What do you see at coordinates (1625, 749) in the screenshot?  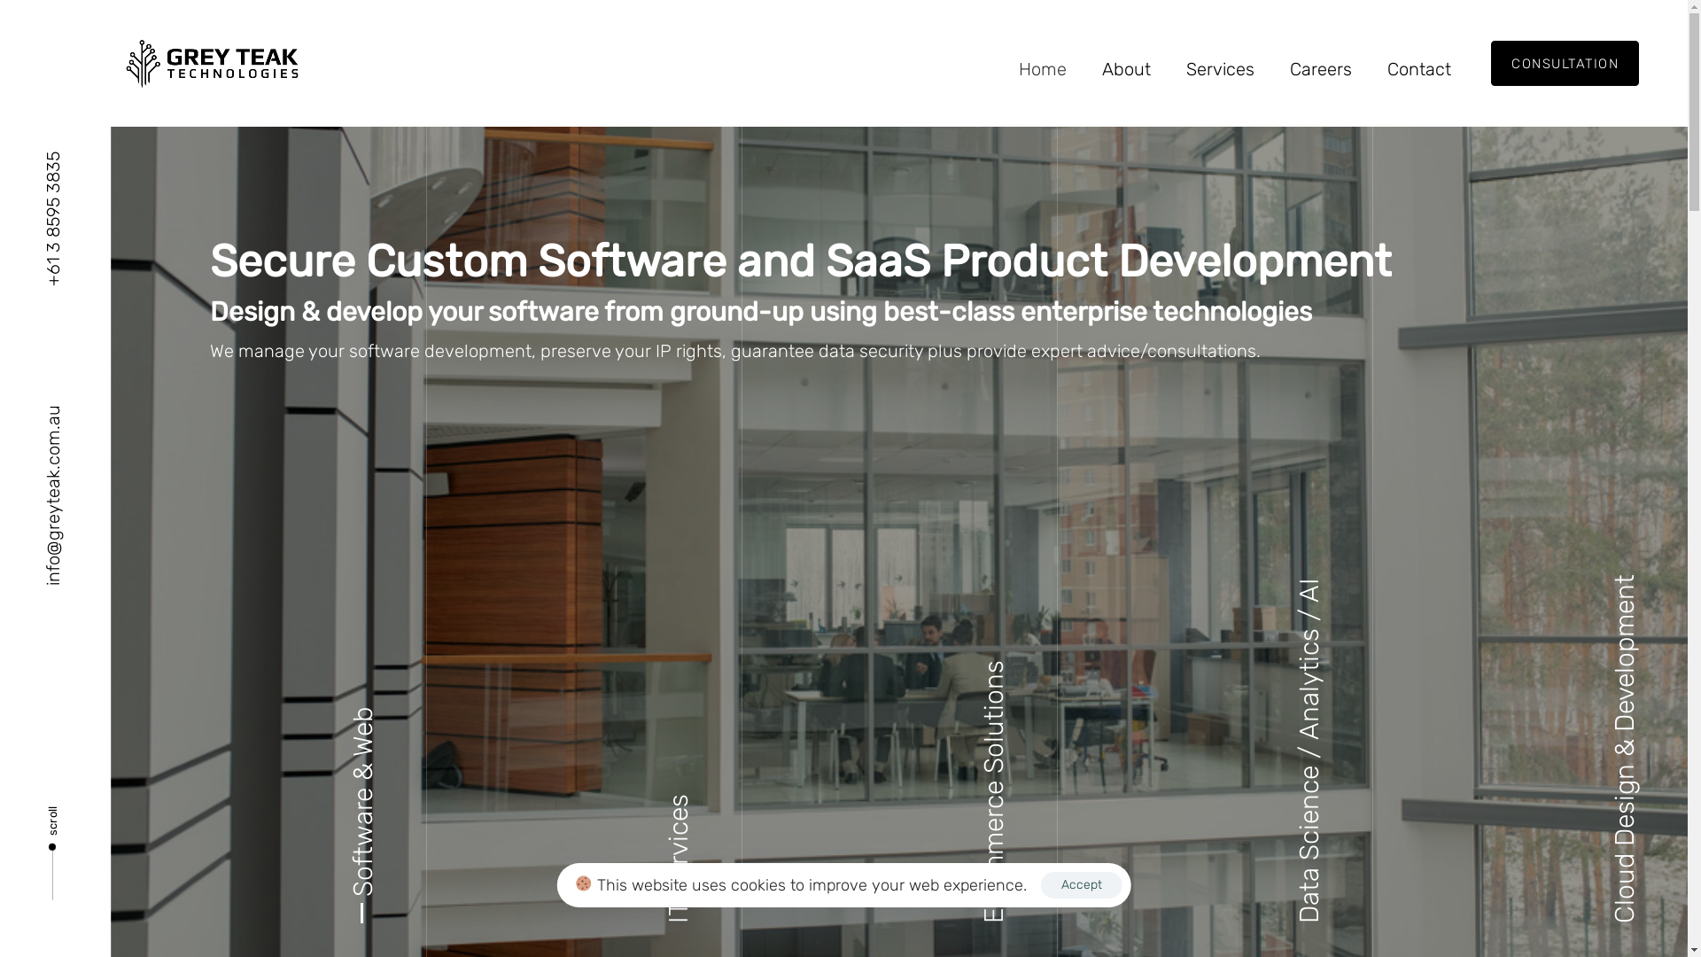 I see `Cloud Design & Development` at bounding box center [1625, 749].